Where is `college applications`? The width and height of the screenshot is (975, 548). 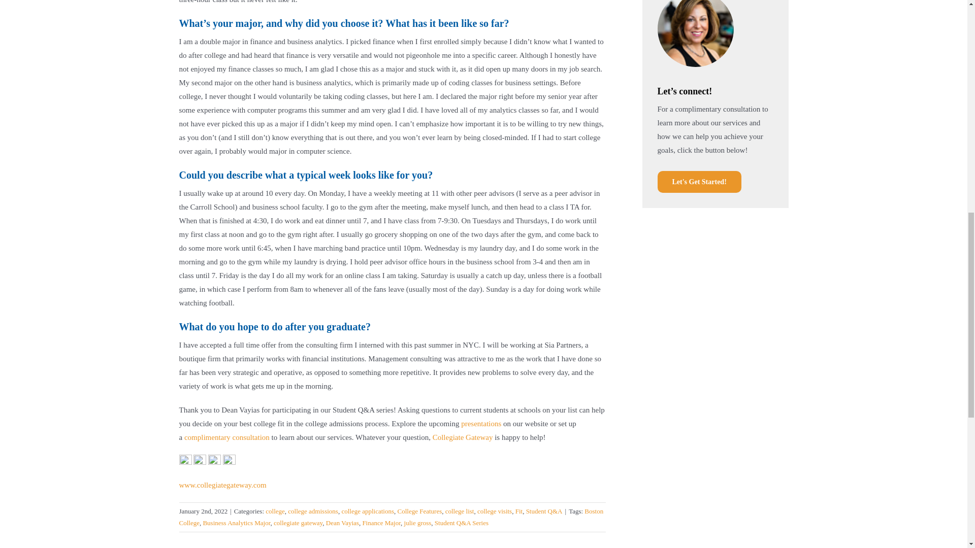
college applications is located at coordinates (368, 511).